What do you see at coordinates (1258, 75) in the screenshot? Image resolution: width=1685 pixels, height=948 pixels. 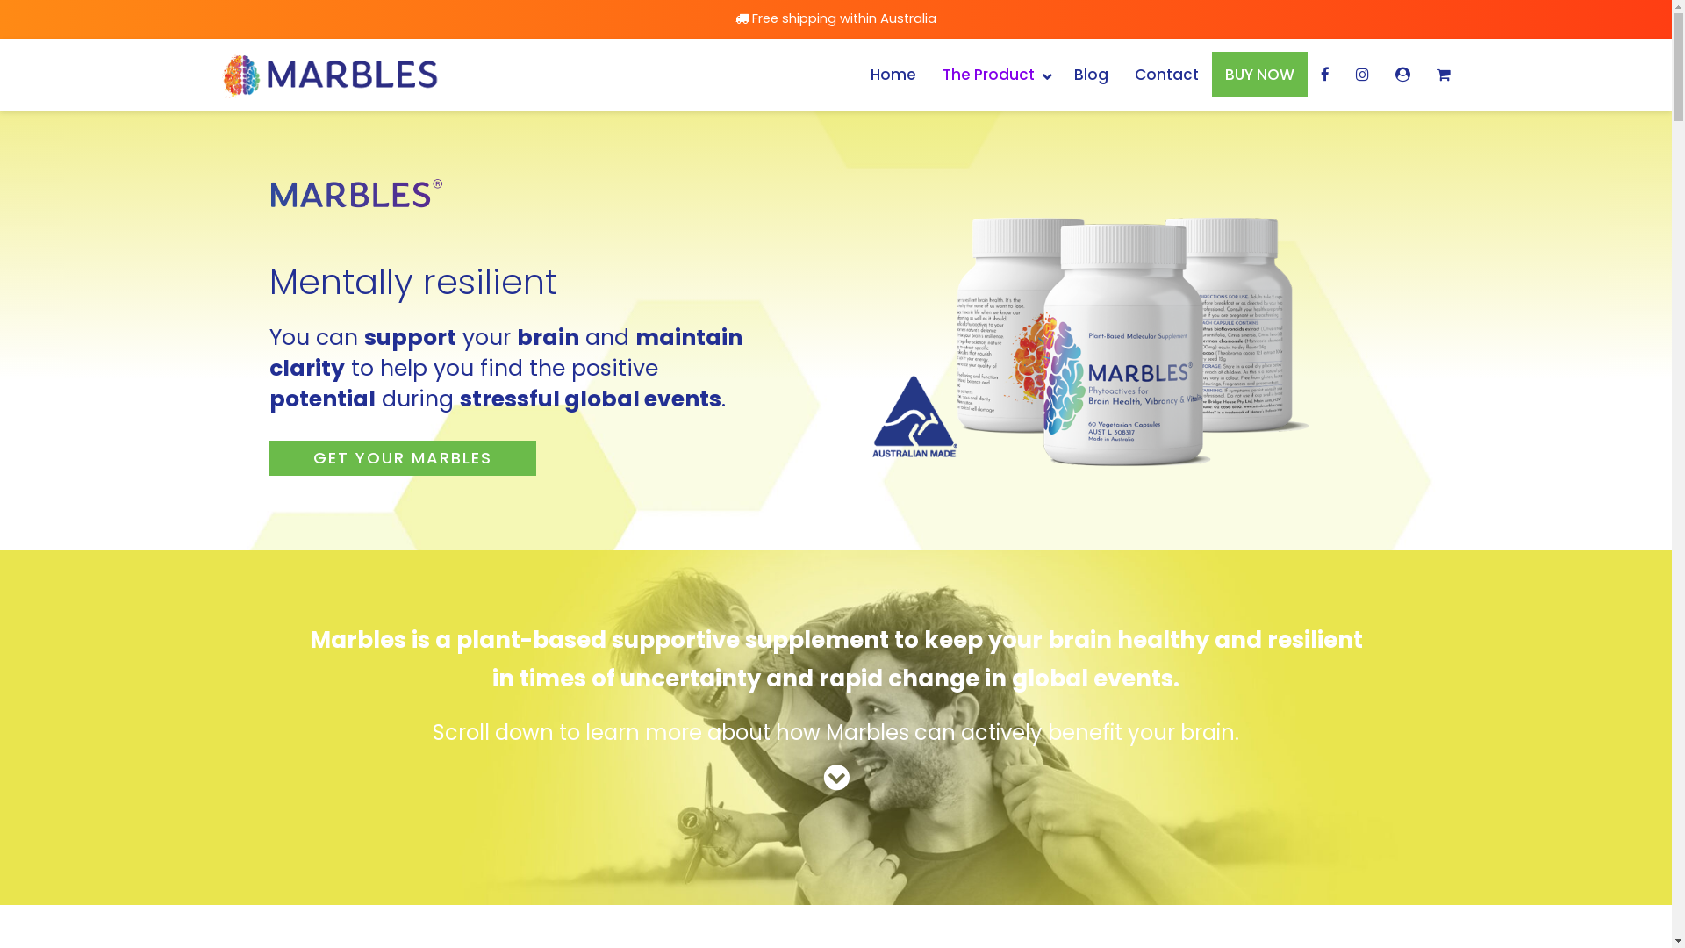 I see `BUY NOW` at bounding box center [1258, 75].